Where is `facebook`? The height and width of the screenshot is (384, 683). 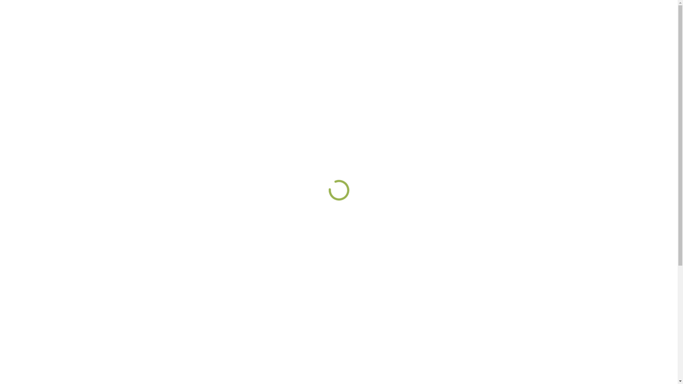 facebook is located at coordinates (613, 372).